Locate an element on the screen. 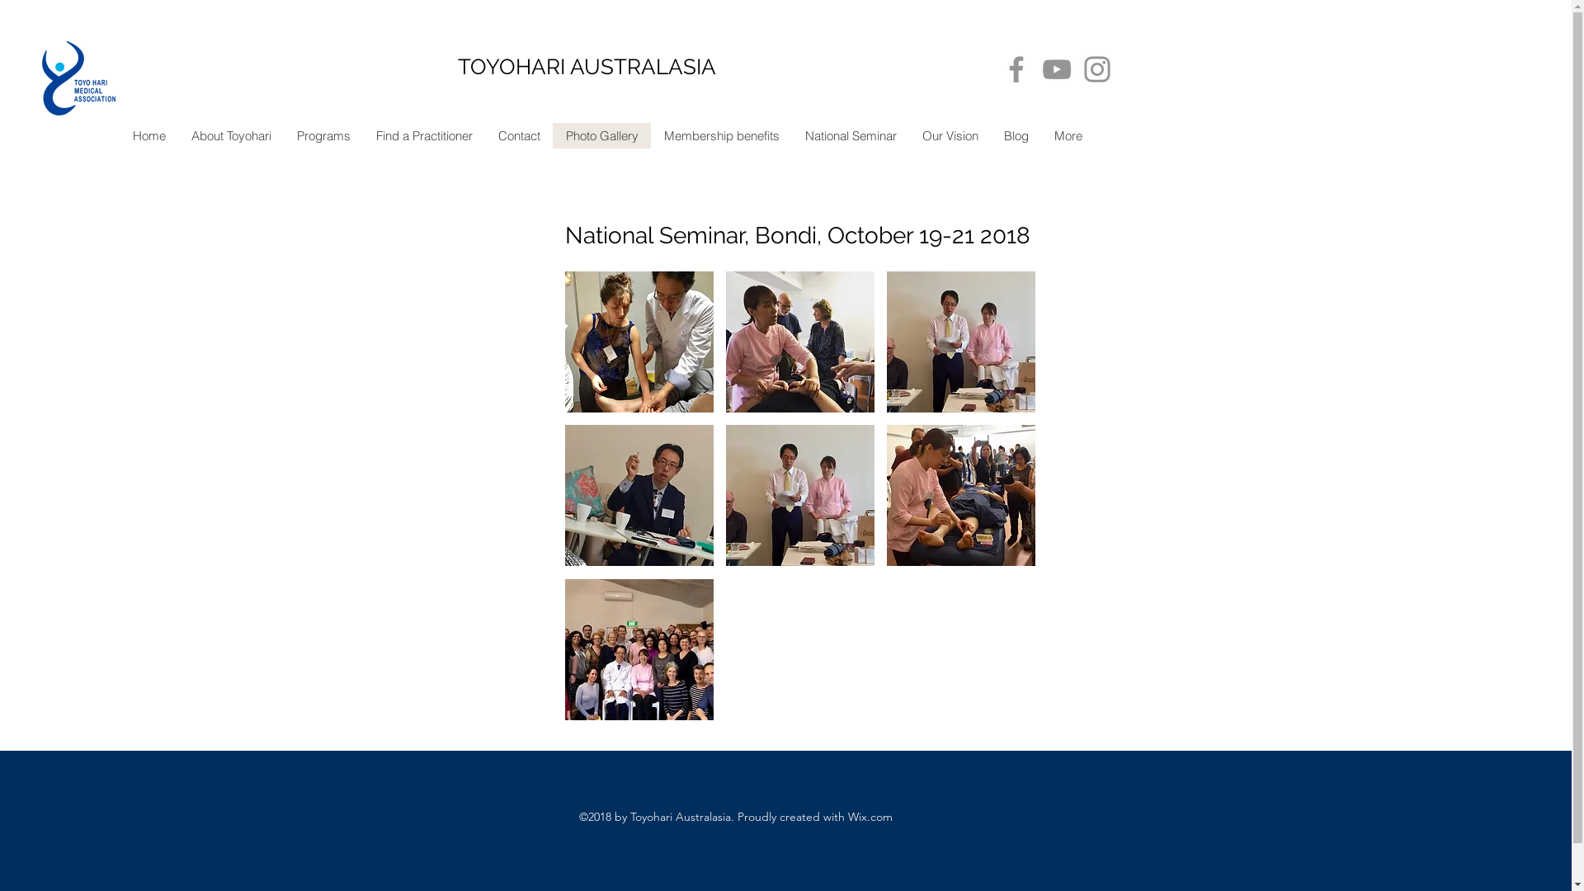 The image size is (1584, 891). Blog is located at coordinates (1016, 135).